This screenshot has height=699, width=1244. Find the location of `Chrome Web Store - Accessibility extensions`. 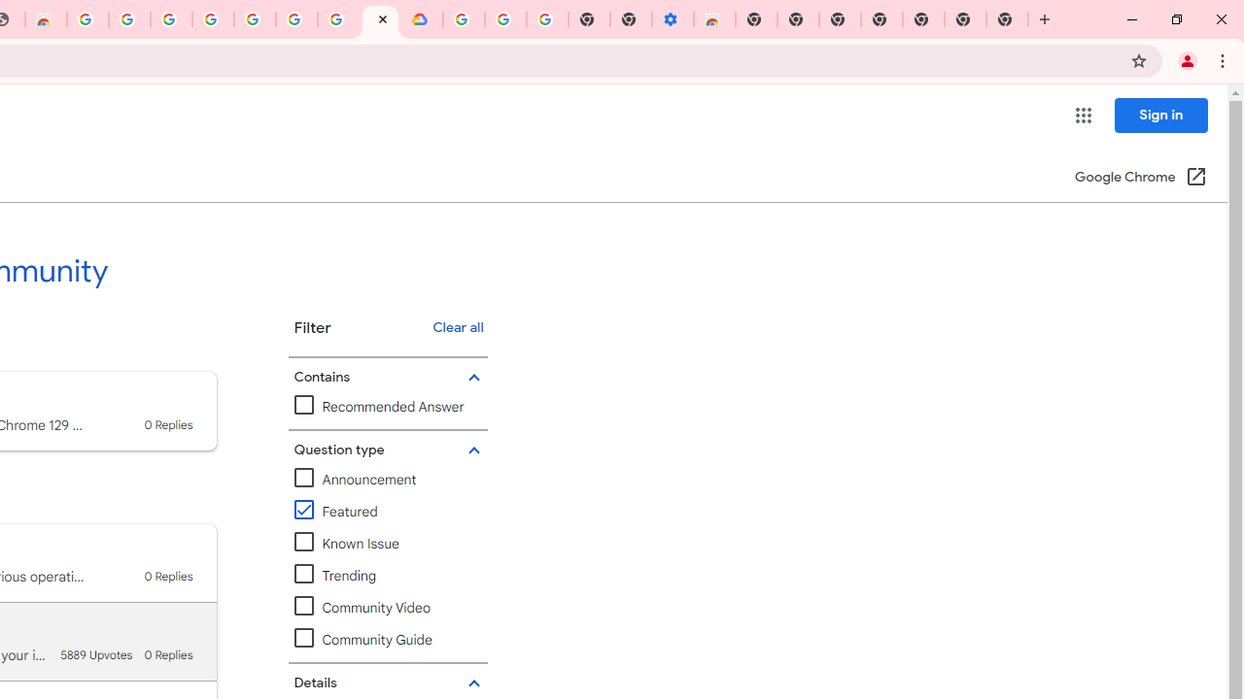

Chrome Web Store - Accessibility extensions is located at coordinates (714, 19).